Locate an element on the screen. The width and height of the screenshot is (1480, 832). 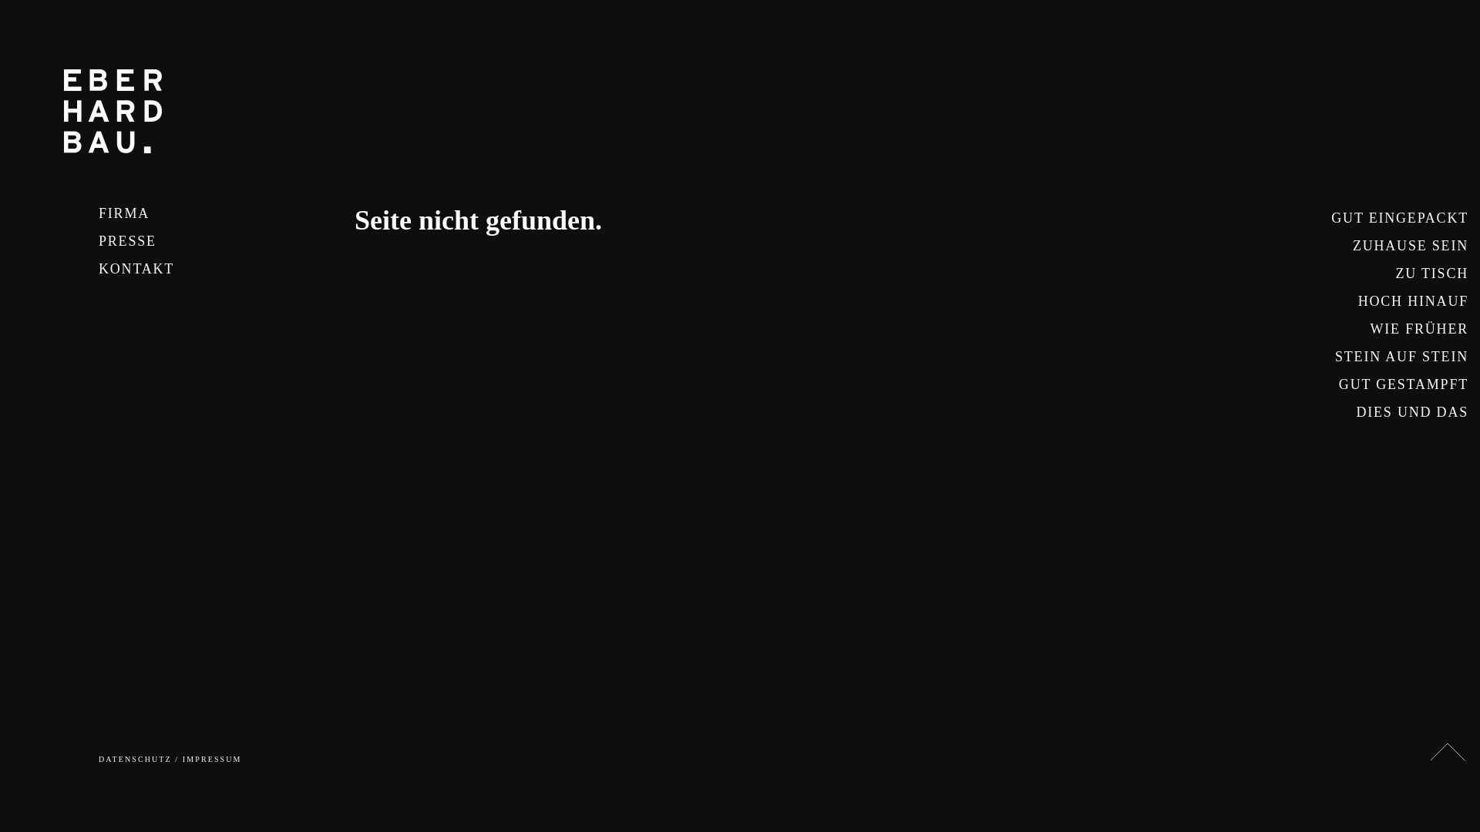
KONTAKT is located at coordinates (154, 269).